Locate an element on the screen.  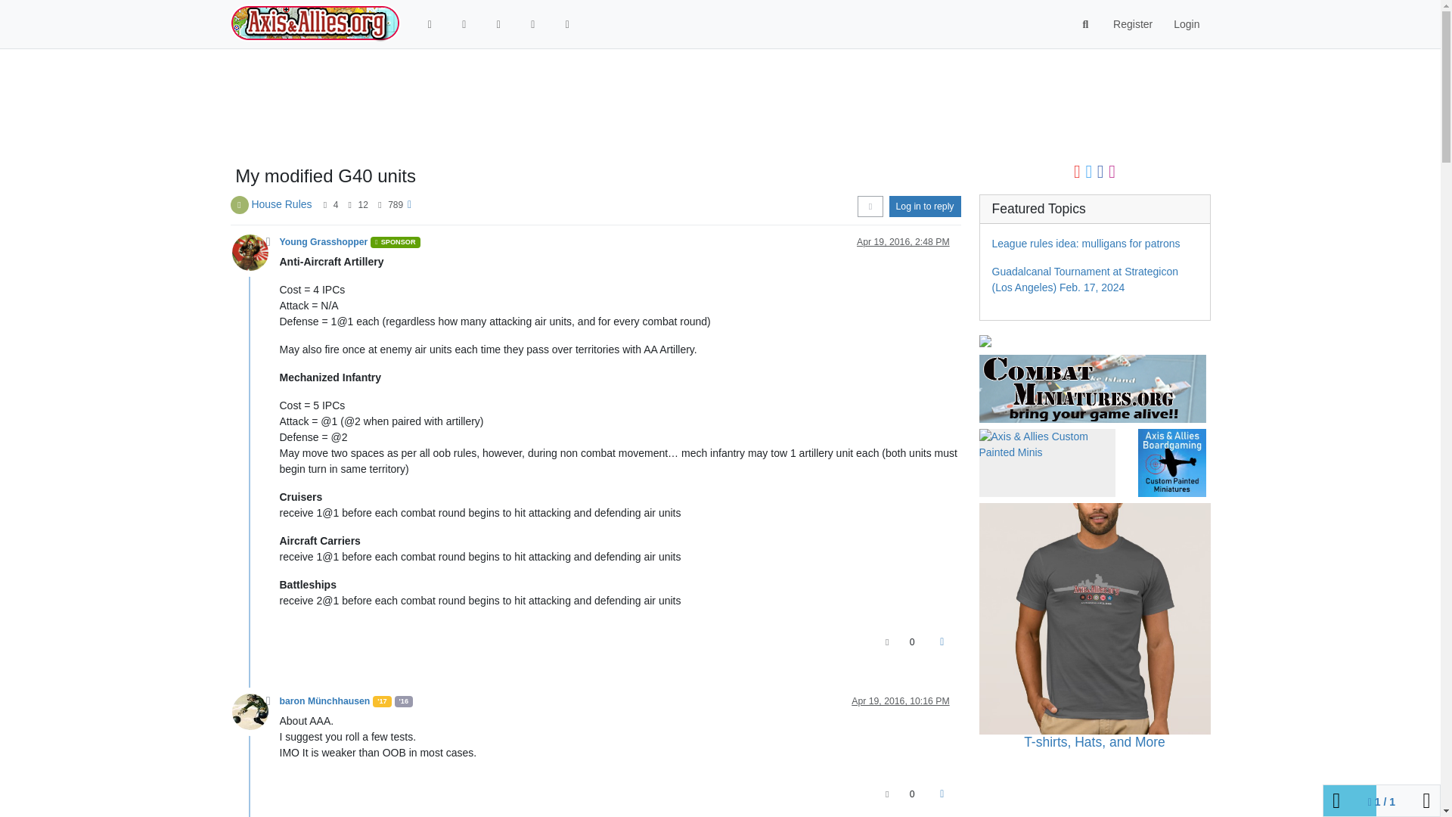
Apr 19, 2016, 2:48 PM is located at coordinates (903, 242).